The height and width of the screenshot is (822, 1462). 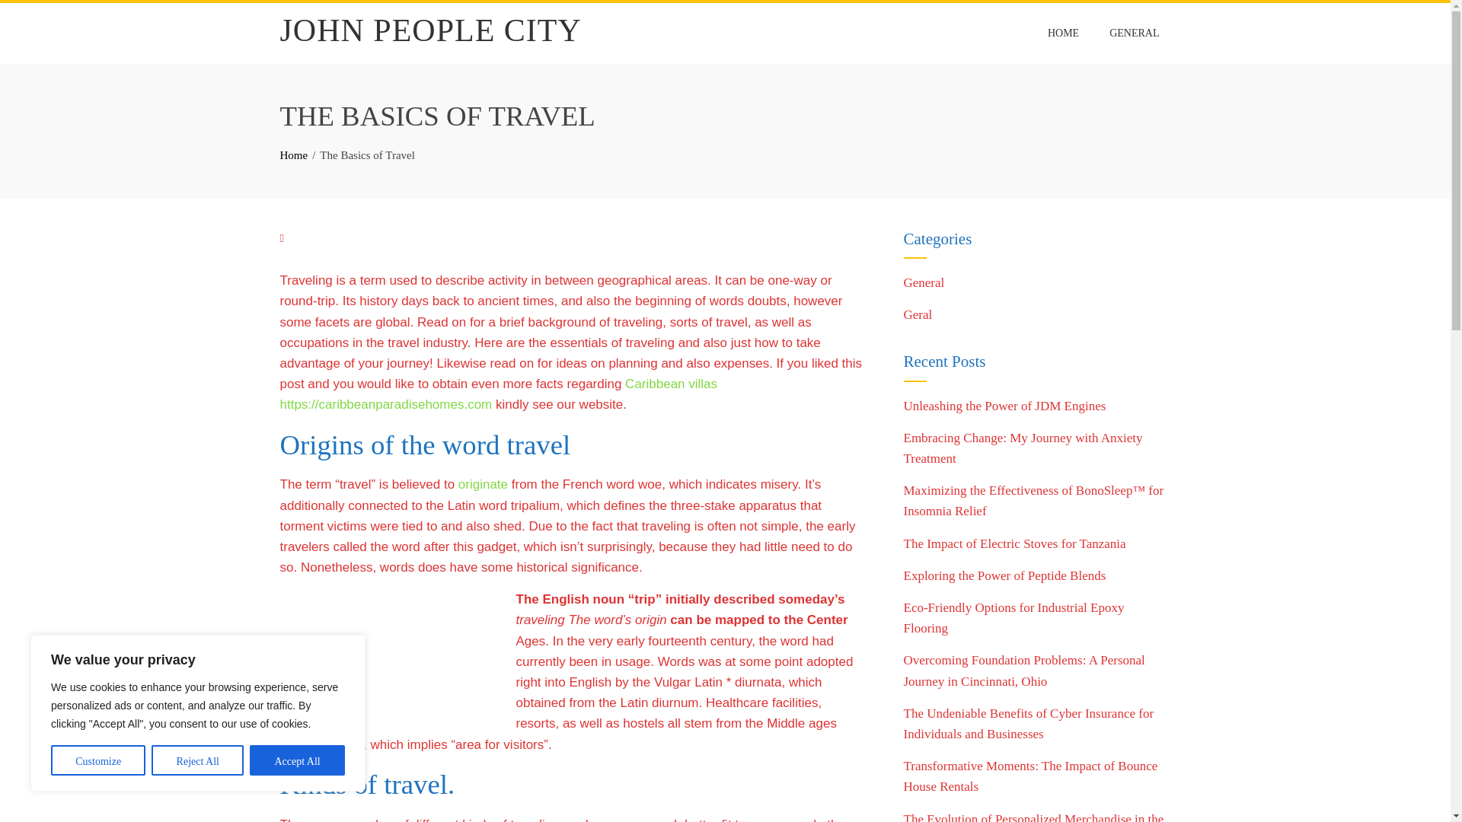 What do you see at coordinates (1004, 406) in the screenshot?
I see `Unleashing the Power of JDM Engines` at bounding box center [1004, 406].